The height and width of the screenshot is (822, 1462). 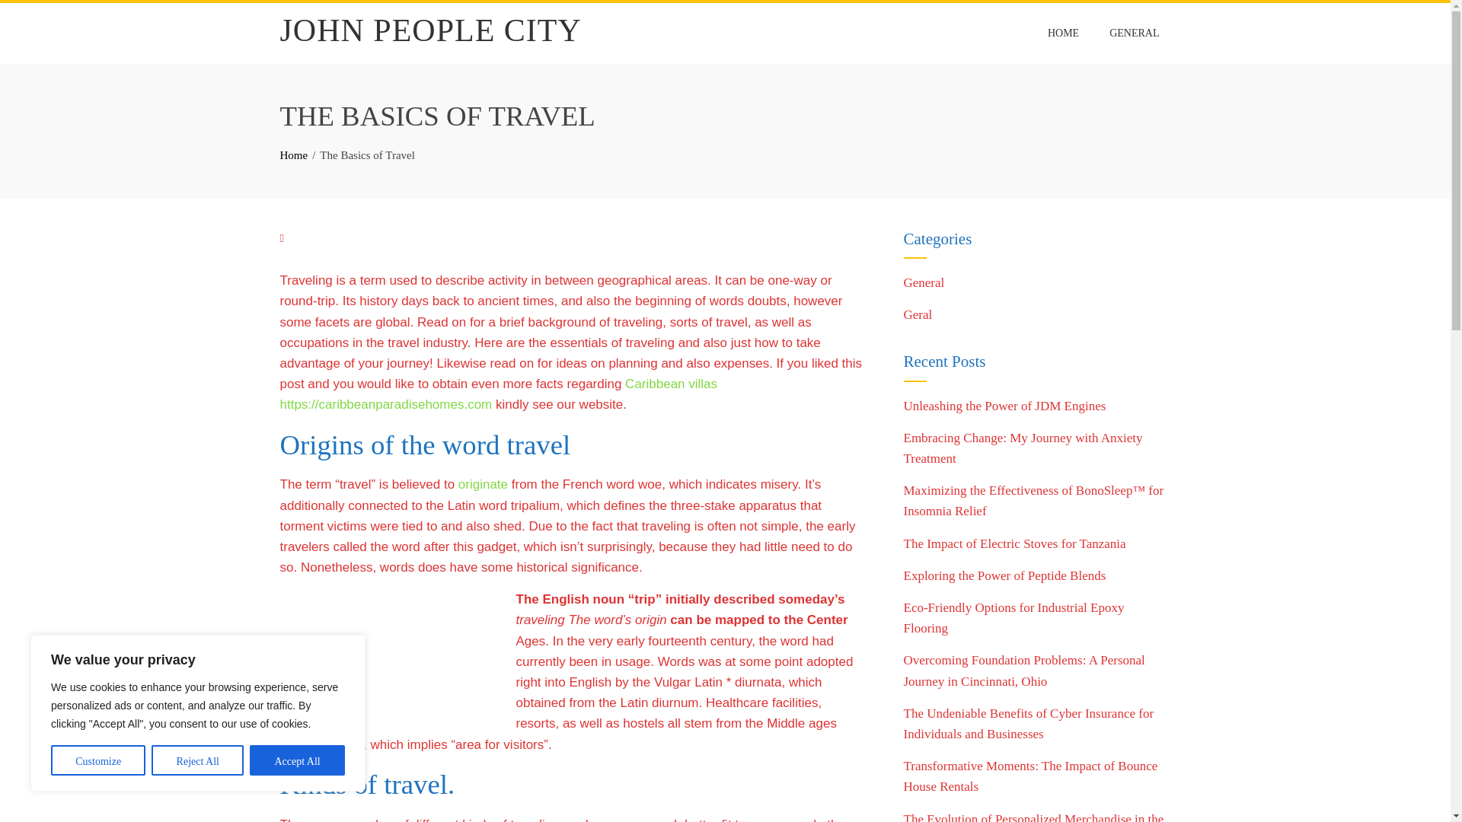 What do you see at coordinates (1004, 406) in the screenshot?
I see `Unleashing the Power of JDM Engines` at bounding box center [1004, 406].